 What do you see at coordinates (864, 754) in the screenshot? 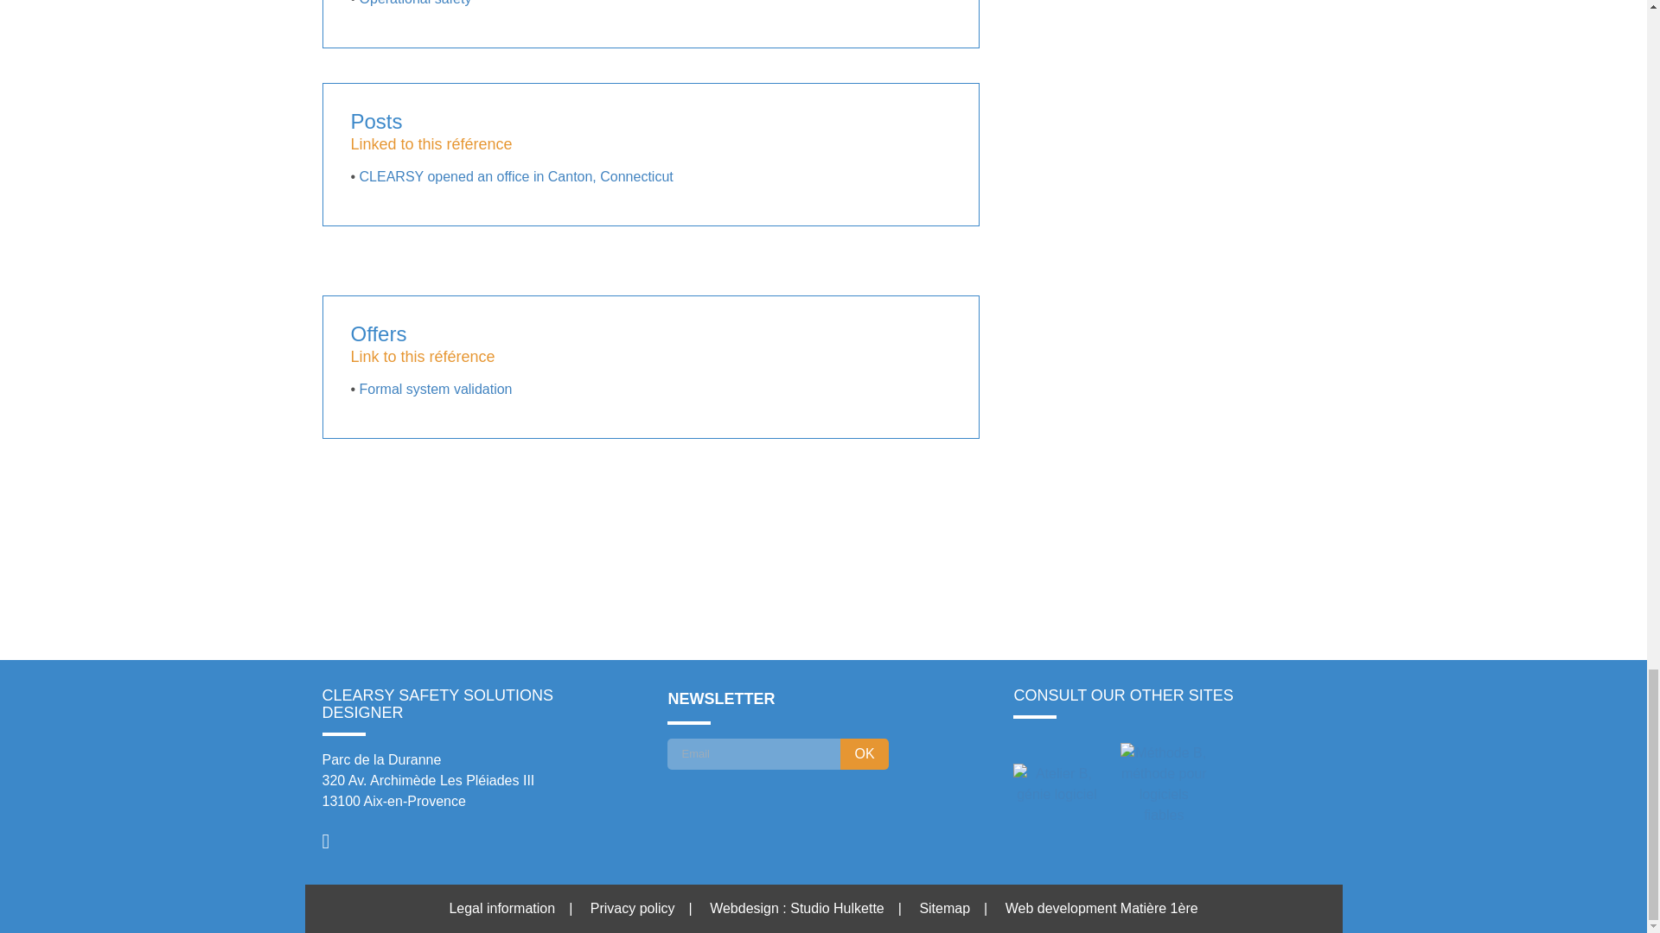
I see `OK` at bounding box center [864, 754].